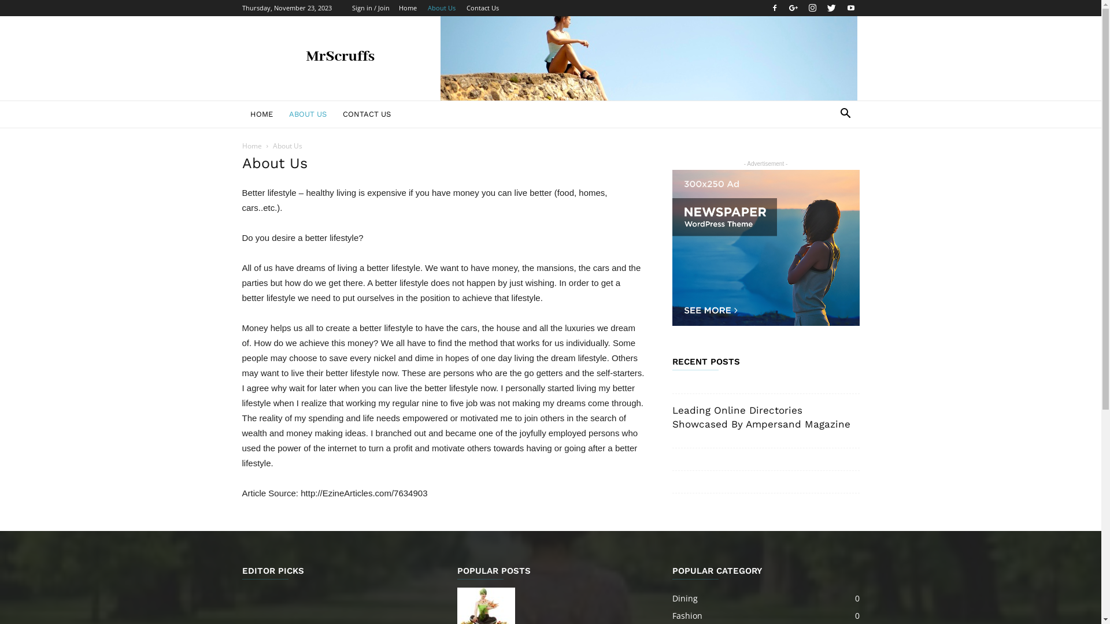 This screenshot has width=1110, height=624. Describe the element at coordinates (442, 8) in the screenshot. I see `About Us` at that location.